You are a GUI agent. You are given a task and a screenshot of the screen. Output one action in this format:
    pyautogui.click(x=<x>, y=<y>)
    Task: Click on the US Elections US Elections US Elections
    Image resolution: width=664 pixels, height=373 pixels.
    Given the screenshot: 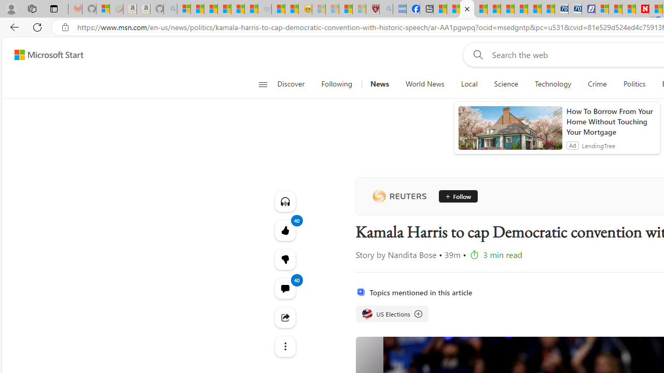 What is the action you would take?
    pyautogui.click(x=391, y=314)
    